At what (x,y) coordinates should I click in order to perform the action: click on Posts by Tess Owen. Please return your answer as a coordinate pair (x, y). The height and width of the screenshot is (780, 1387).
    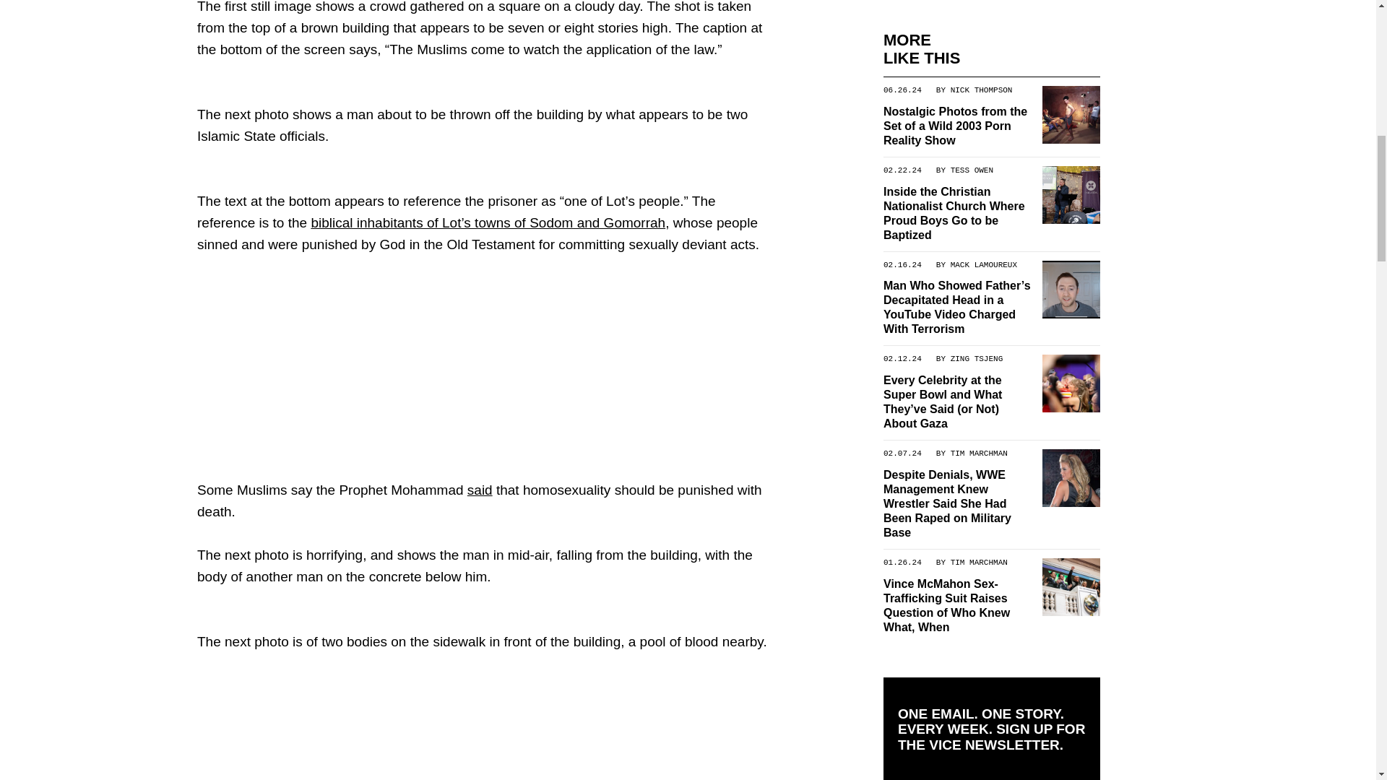
    Looking at the image, I should click on (971, 169).